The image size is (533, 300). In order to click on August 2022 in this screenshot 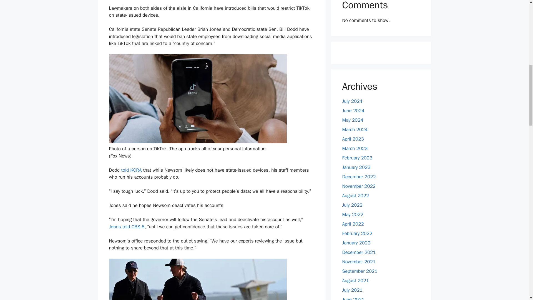, I will do `click(355, 196)`.